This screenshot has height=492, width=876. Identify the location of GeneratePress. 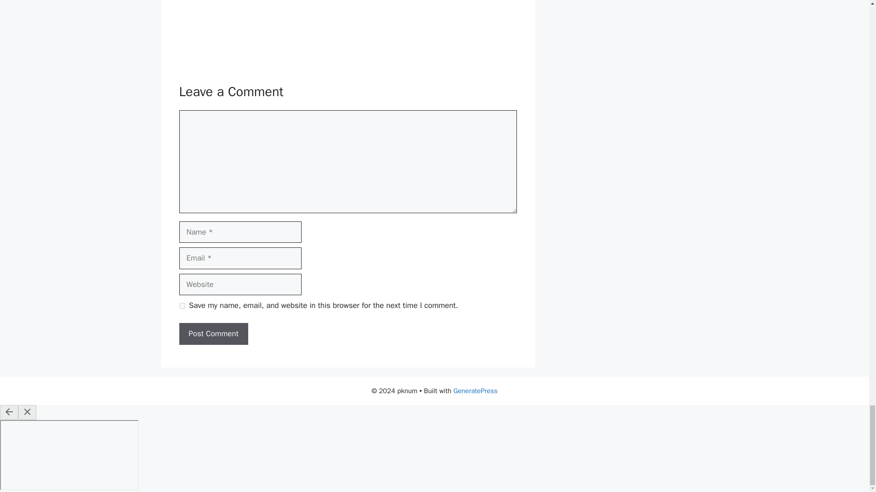
(475, 391).